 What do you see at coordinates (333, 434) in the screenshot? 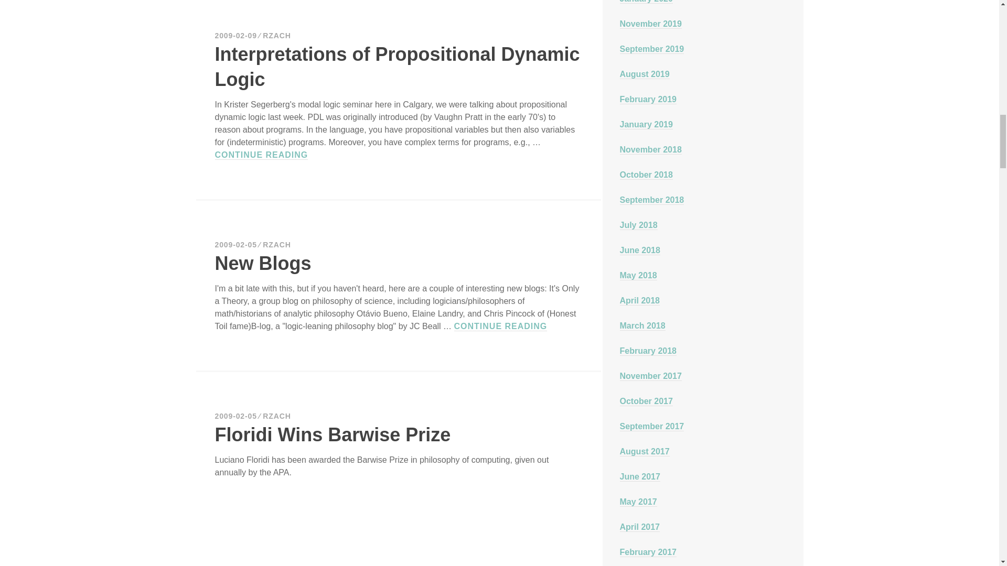
I see `2009-02-05` at bounding box center [333, 434].